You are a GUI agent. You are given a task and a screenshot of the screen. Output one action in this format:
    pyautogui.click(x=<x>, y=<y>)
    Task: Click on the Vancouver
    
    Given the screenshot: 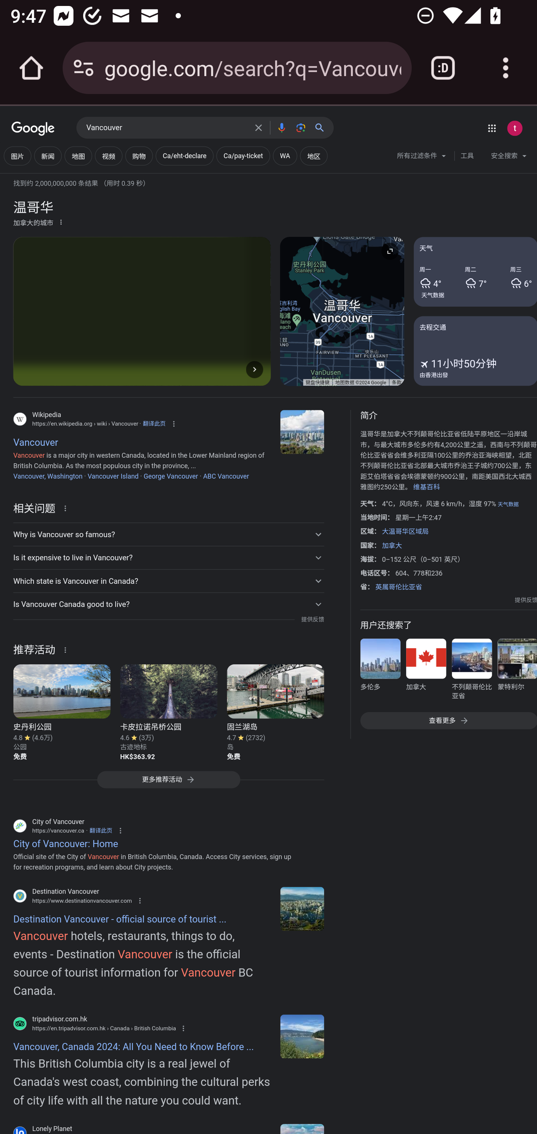 What is the action you would take?
    pyautogui.click(x=166, y=128)
    